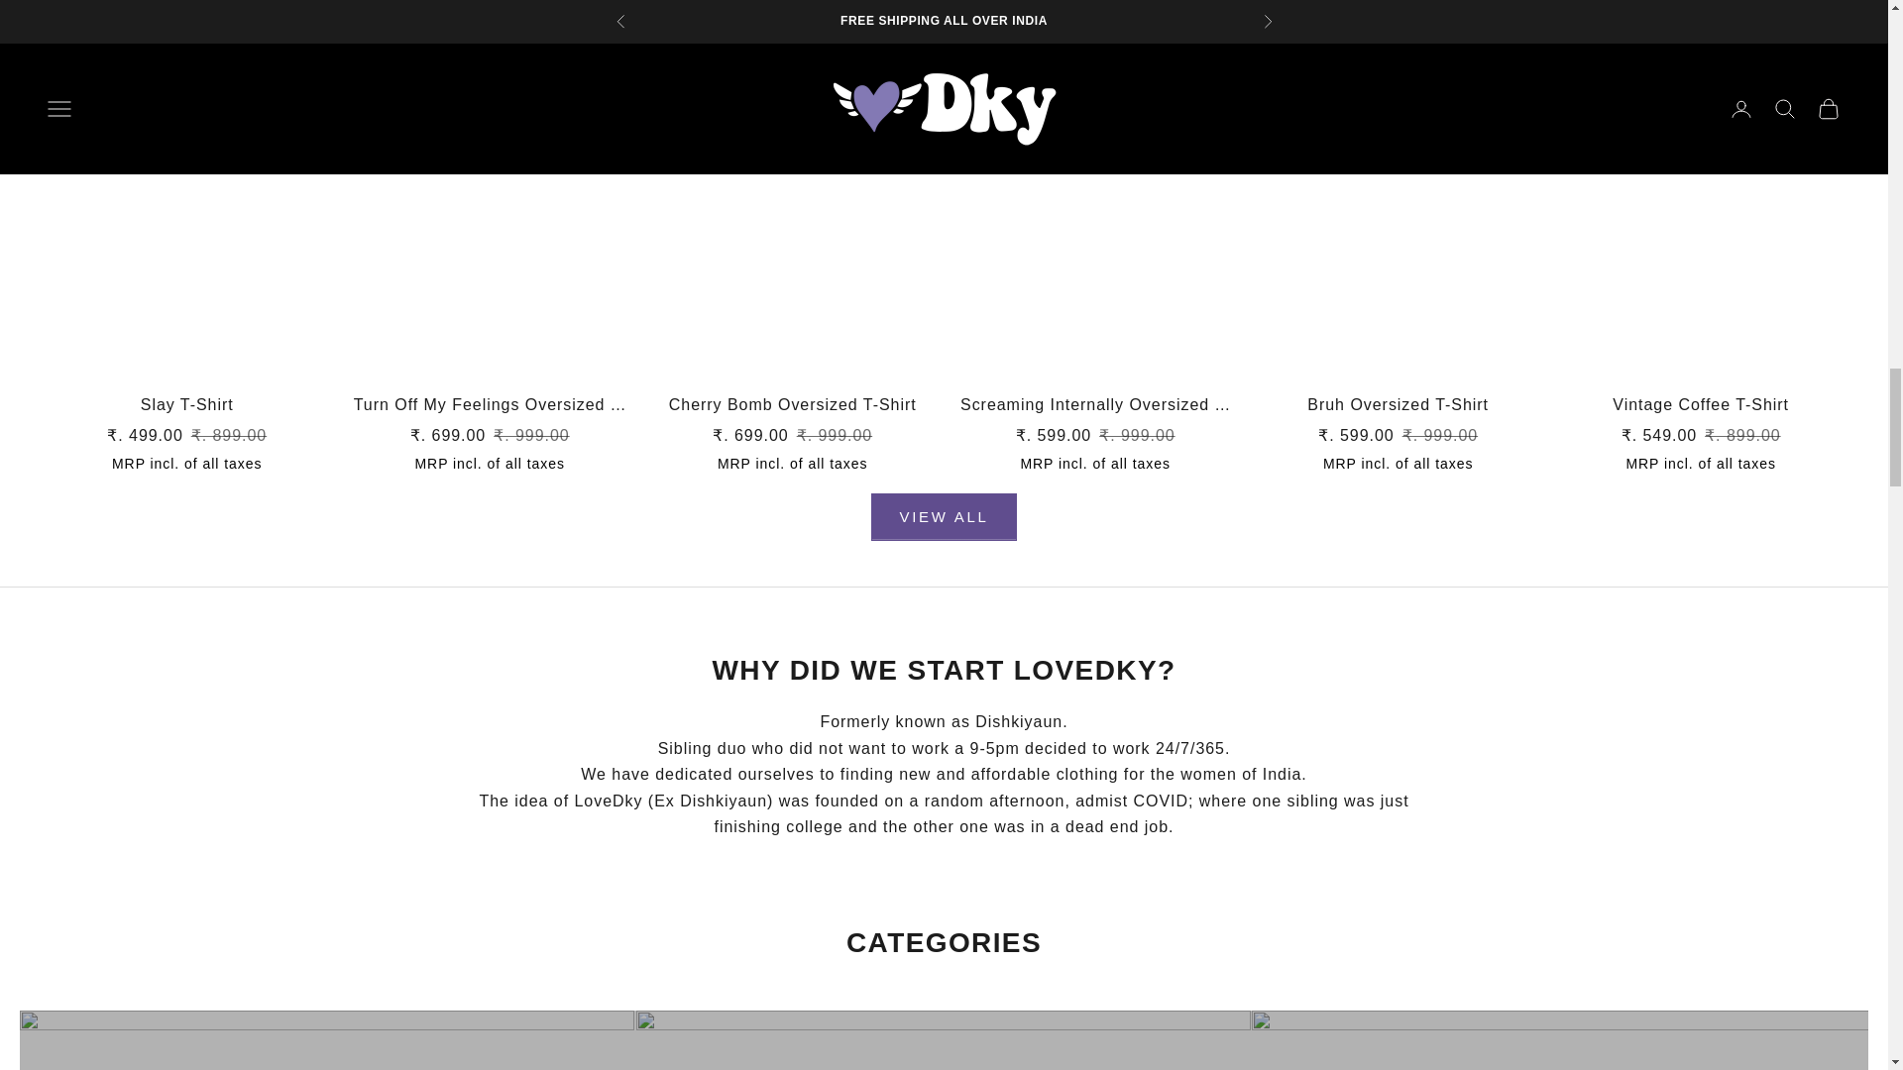  What do you see at coordinates (489, 405) in the screenshot?
I see `Turn Off My Feelings Oversized T-Shirt` at bounding box center [489, 405].